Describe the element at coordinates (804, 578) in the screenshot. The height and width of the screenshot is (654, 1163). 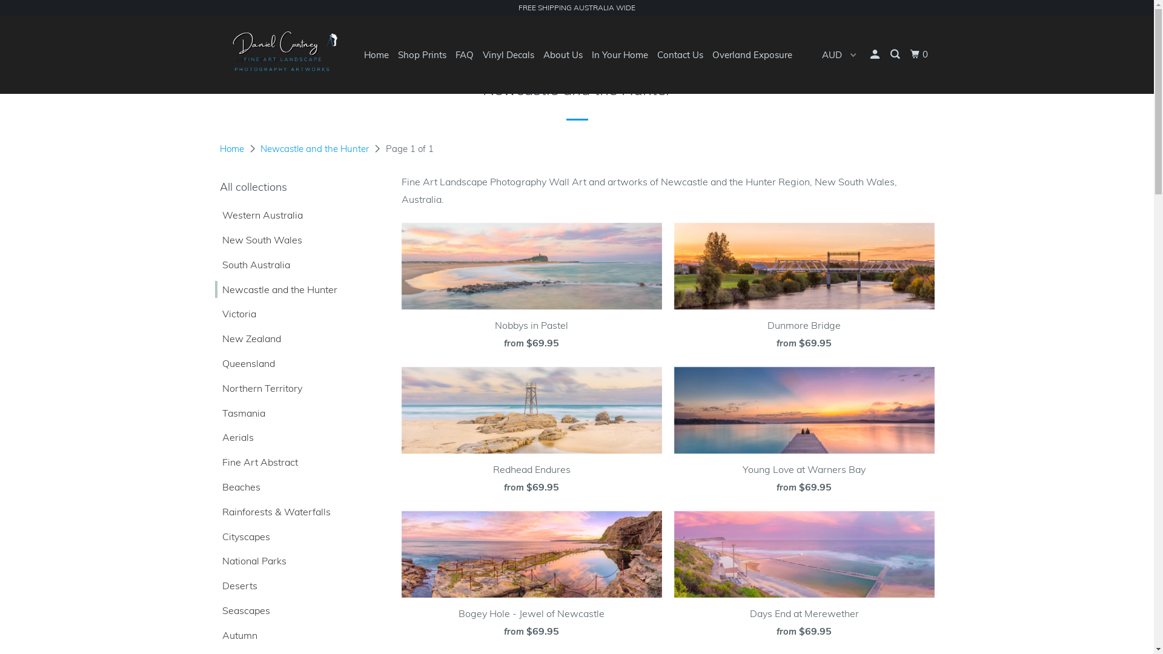
I see `Days End at Merewether
from $69.95` at that location.